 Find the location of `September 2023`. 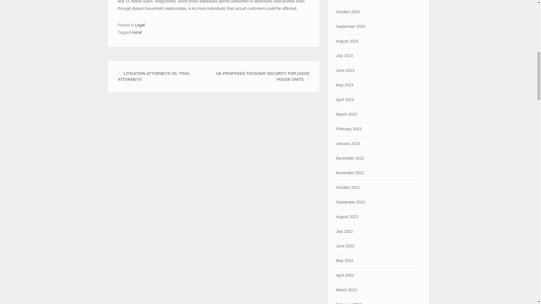

September 2023 is located at coordinates (378, 26).